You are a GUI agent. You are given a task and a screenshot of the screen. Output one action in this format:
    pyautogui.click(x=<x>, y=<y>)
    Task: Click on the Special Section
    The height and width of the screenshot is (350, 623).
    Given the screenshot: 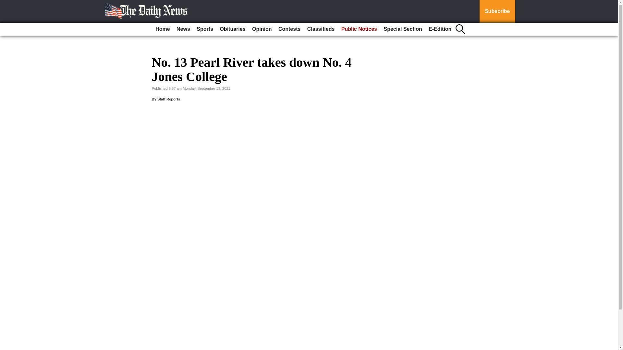 What is the action you would take?
    pyautogui.click(x=402, y=29)
    